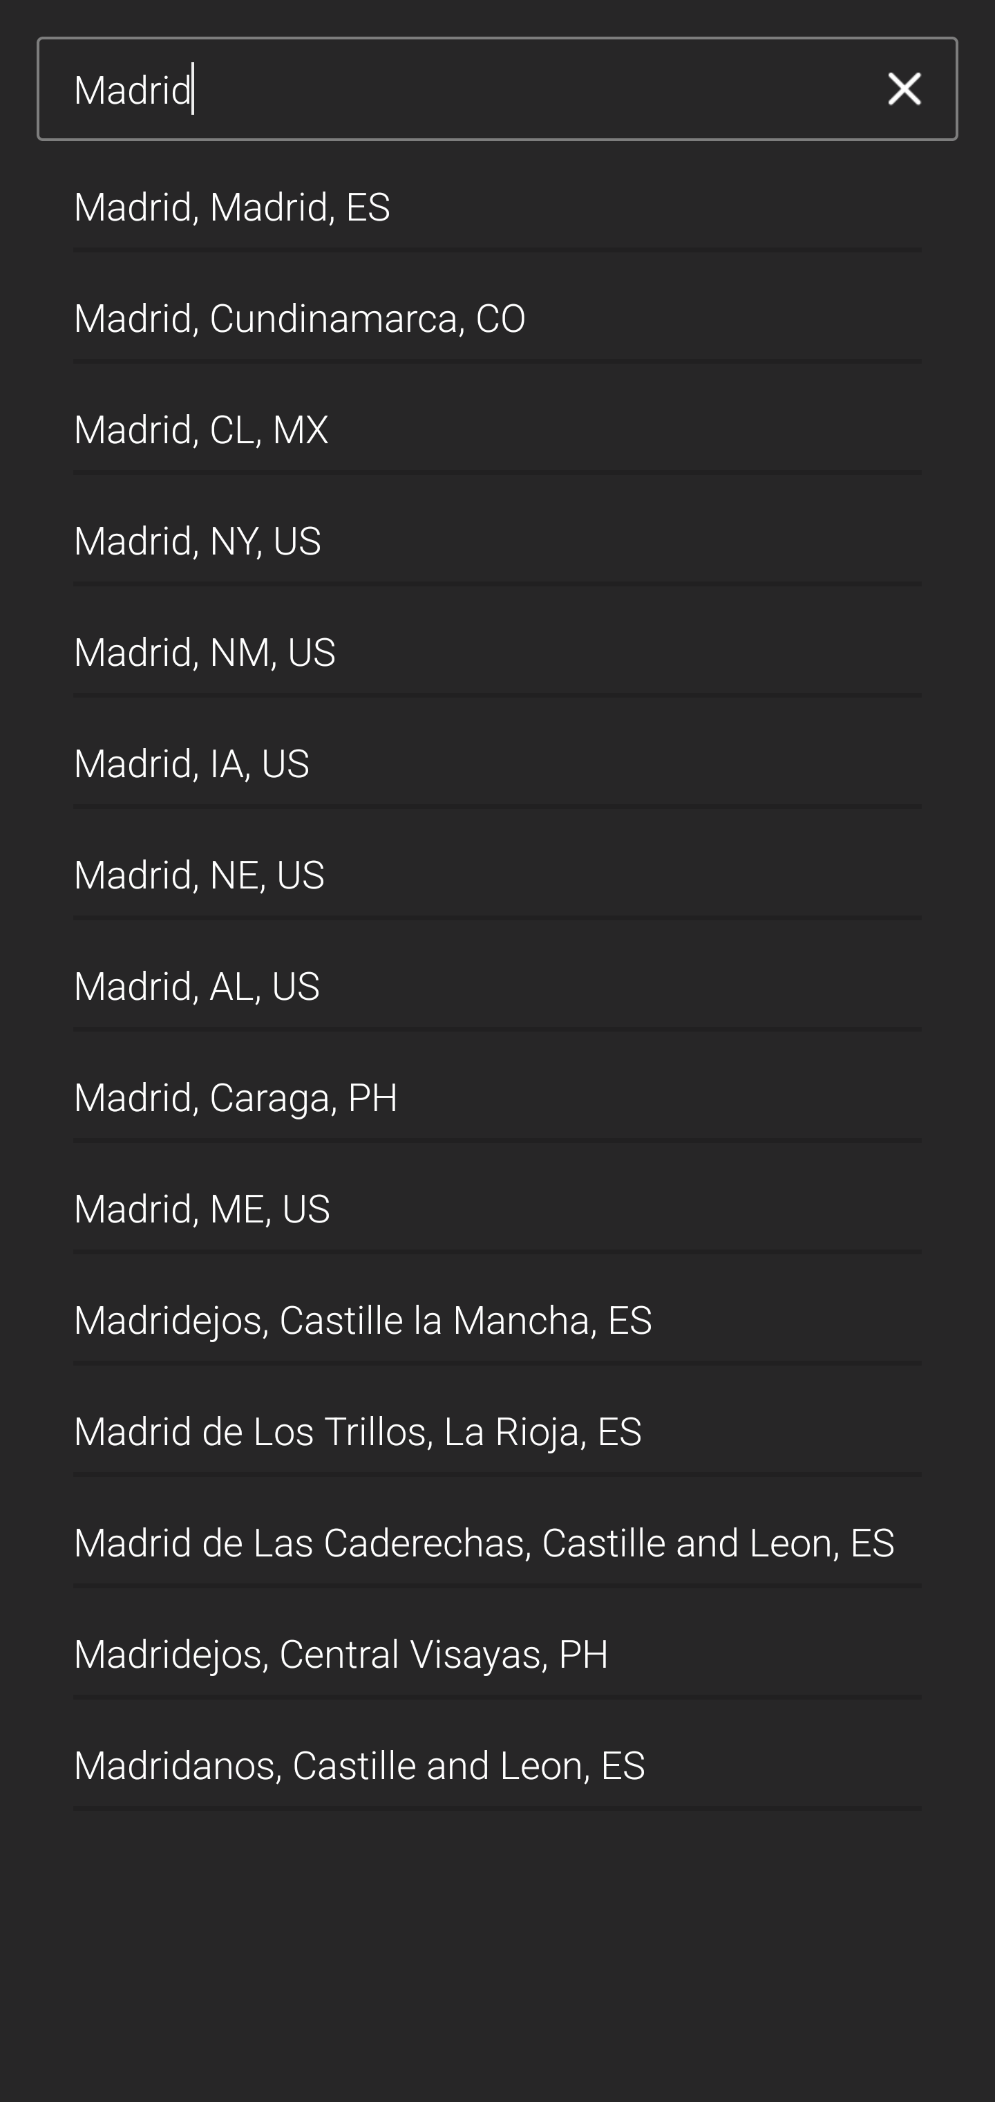 The width and height of the screenshot is (995, 2102). What do you see at coordinates (497, 754) in the screenshot?
I see `Madrid, IA, US` at bounding box center [497, 754].